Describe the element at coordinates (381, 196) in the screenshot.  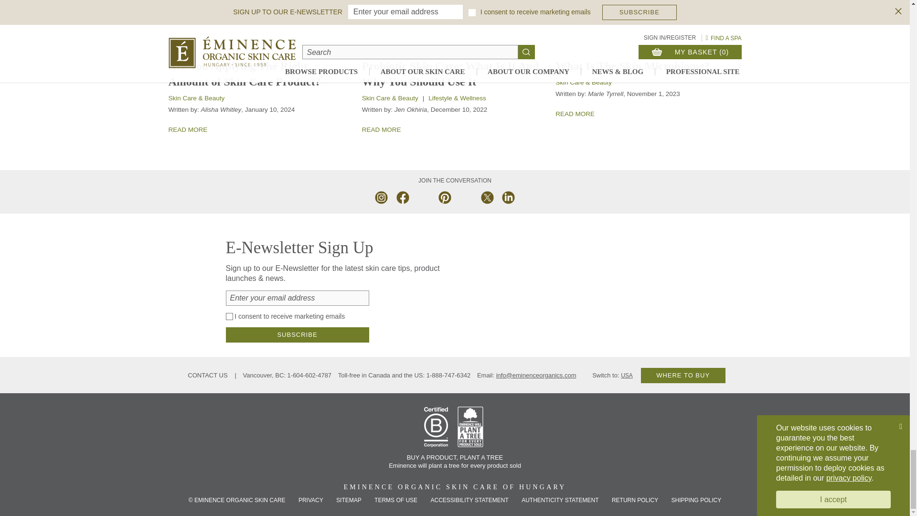
I see `Instagram` at that location.